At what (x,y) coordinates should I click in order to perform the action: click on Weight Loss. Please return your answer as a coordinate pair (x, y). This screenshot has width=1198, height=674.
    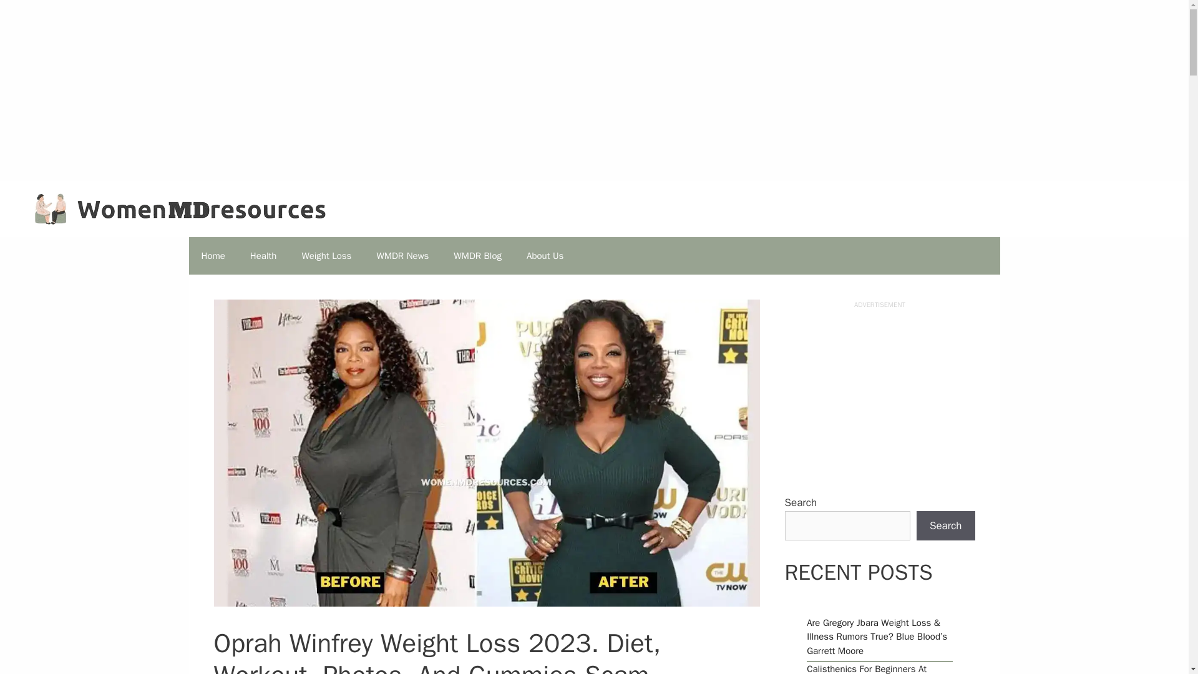
    Looking at the image, I should click on (326, 256).